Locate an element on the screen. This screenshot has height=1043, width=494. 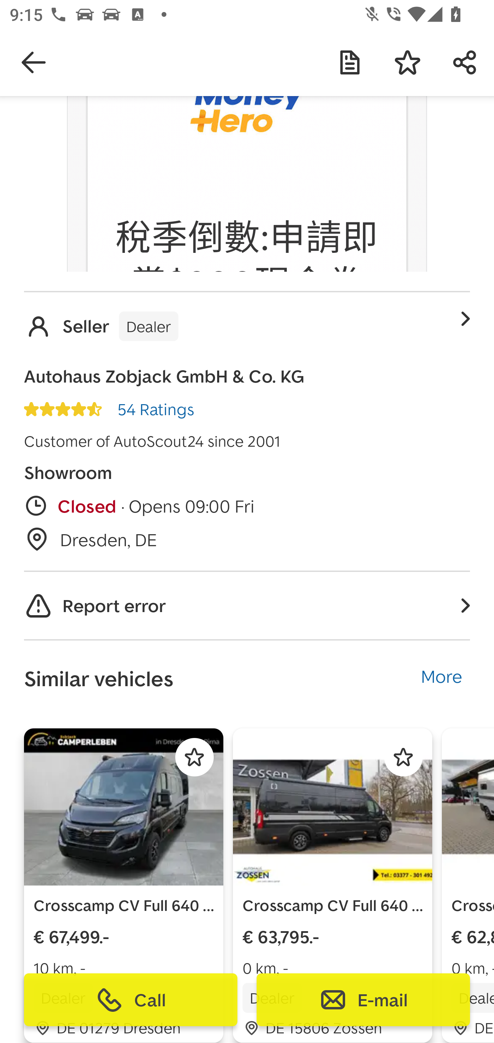
9.0 54 Ratings is located at coordinates (109, 409).